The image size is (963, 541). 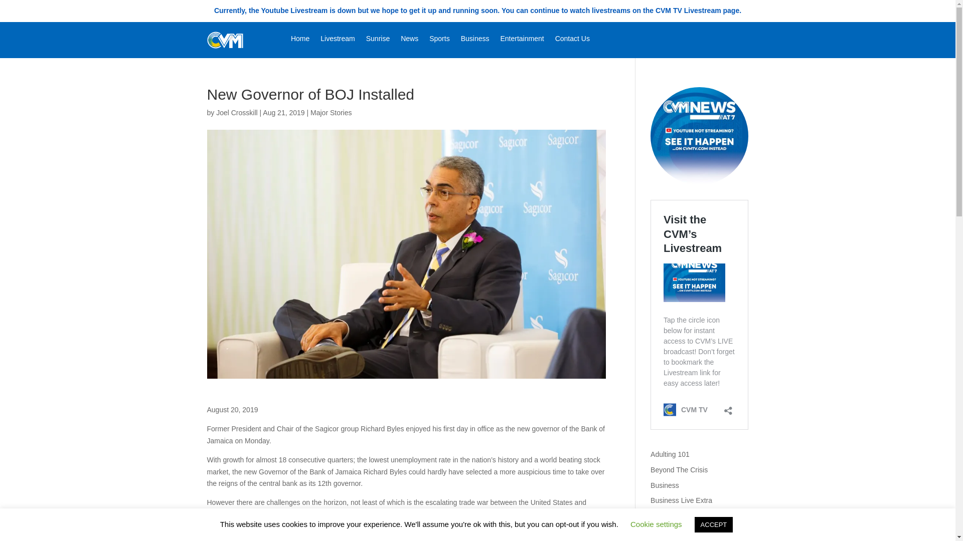 I want to click on Business Live Extra, so click(x=681, y=500).